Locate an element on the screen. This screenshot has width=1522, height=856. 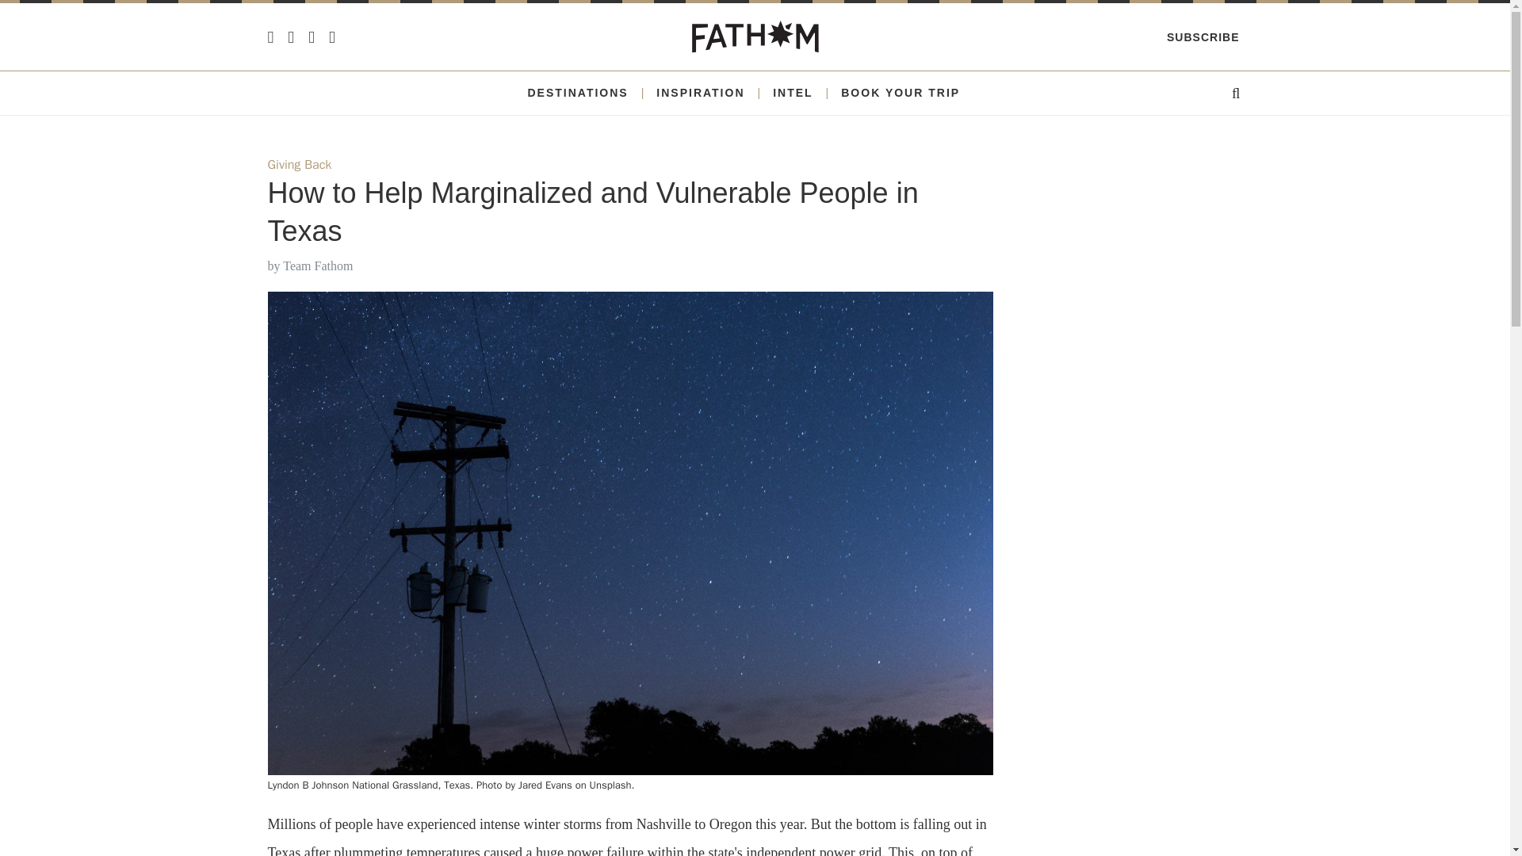
Unsplash is located at coordinates (610, 785).